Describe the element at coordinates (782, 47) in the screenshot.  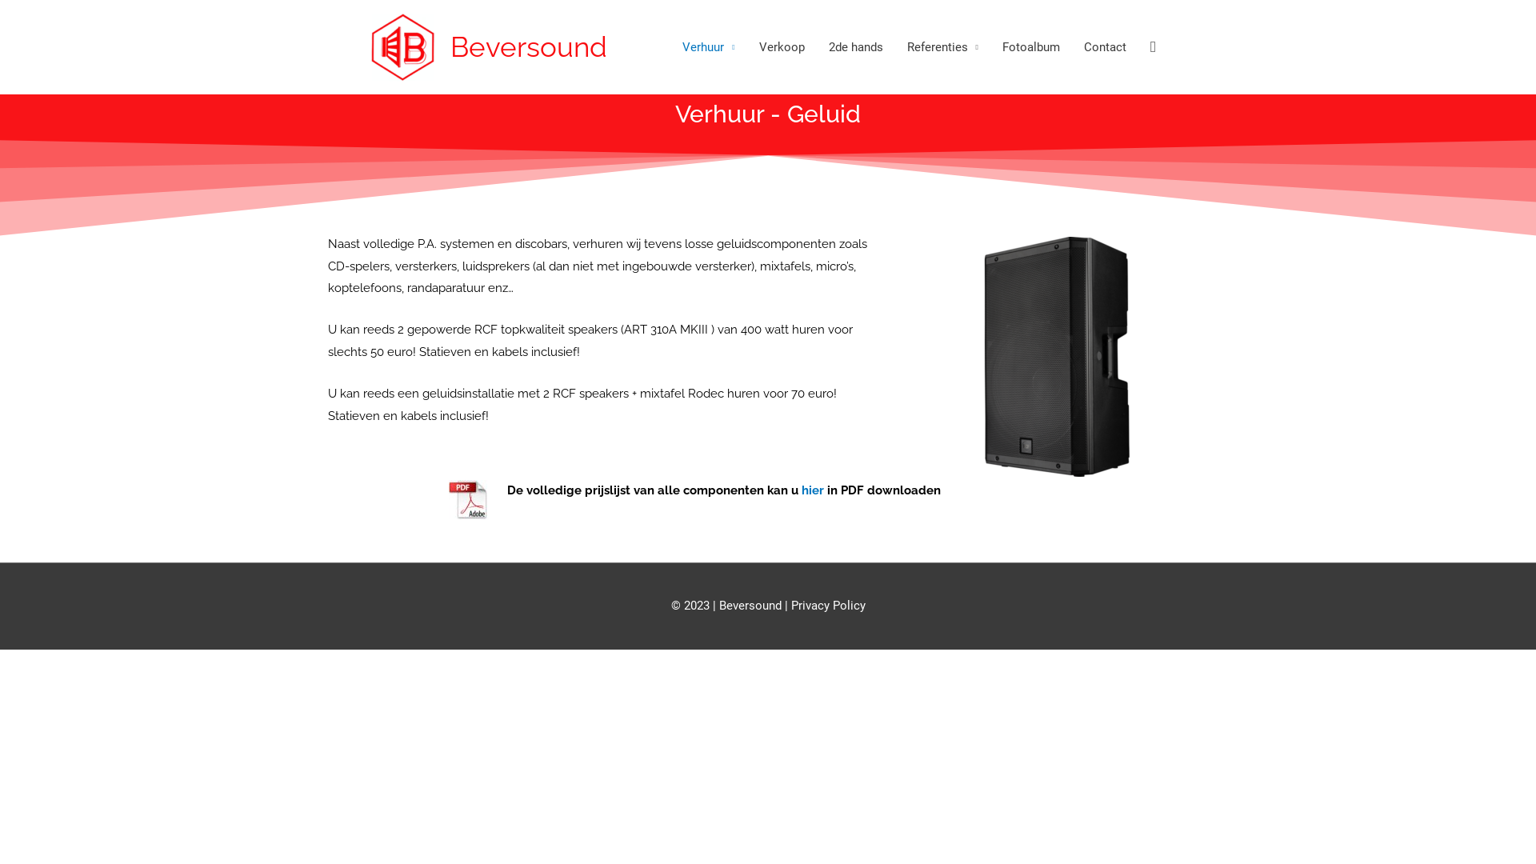
I see `Verkoop` at that location.